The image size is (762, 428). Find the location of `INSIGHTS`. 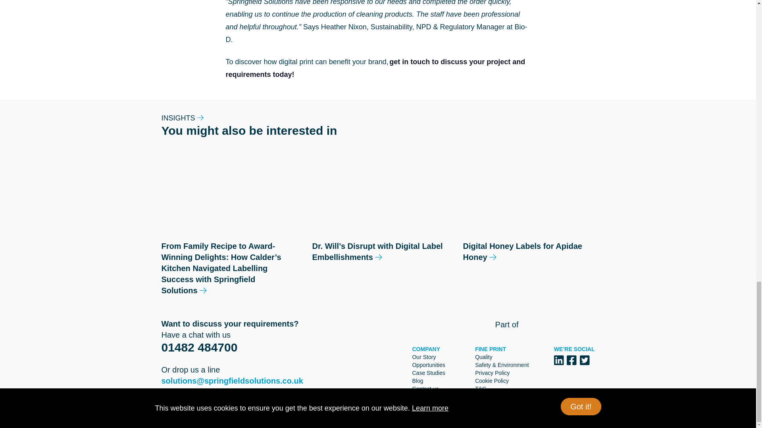

INSIGHTS is located at coordinates (182, 118).